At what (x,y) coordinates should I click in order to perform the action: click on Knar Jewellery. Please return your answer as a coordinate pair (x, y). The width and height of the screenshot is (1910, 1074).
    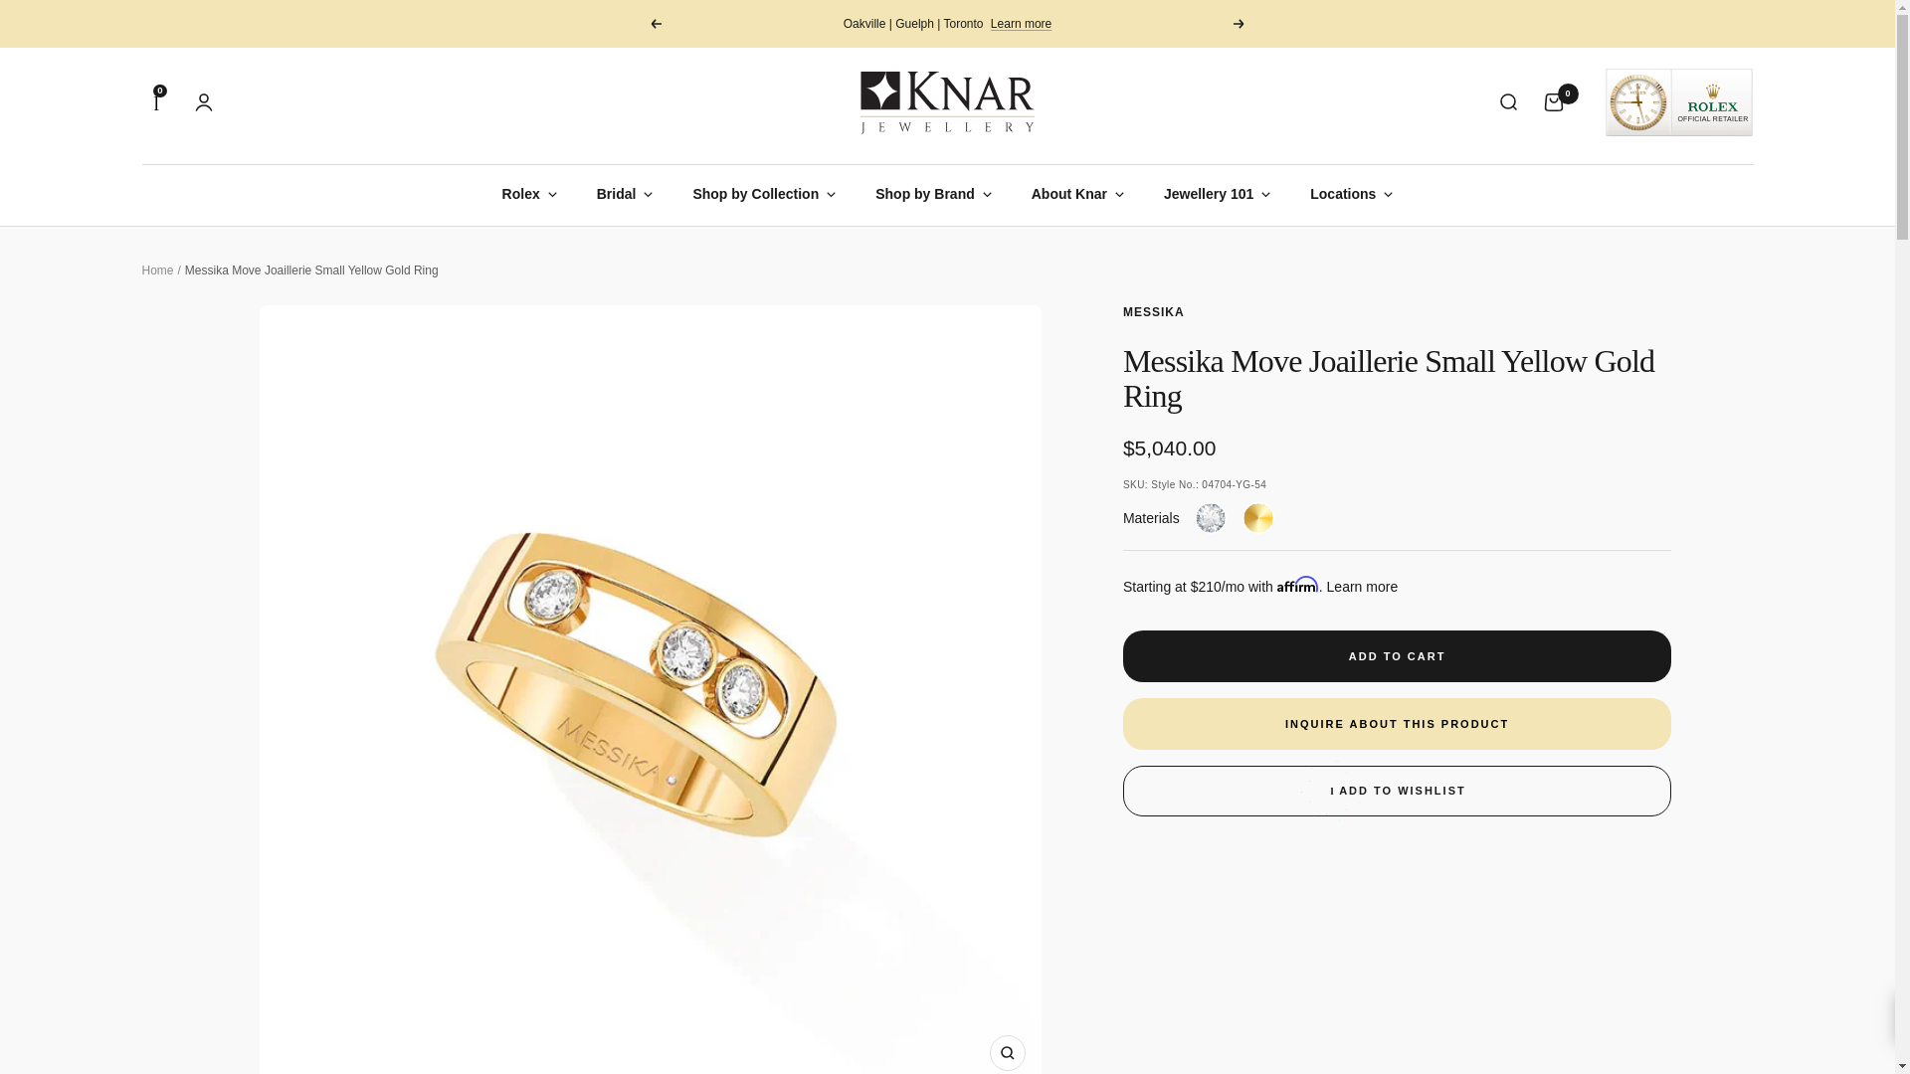
    Looking at the image, I should click on (947, 83).